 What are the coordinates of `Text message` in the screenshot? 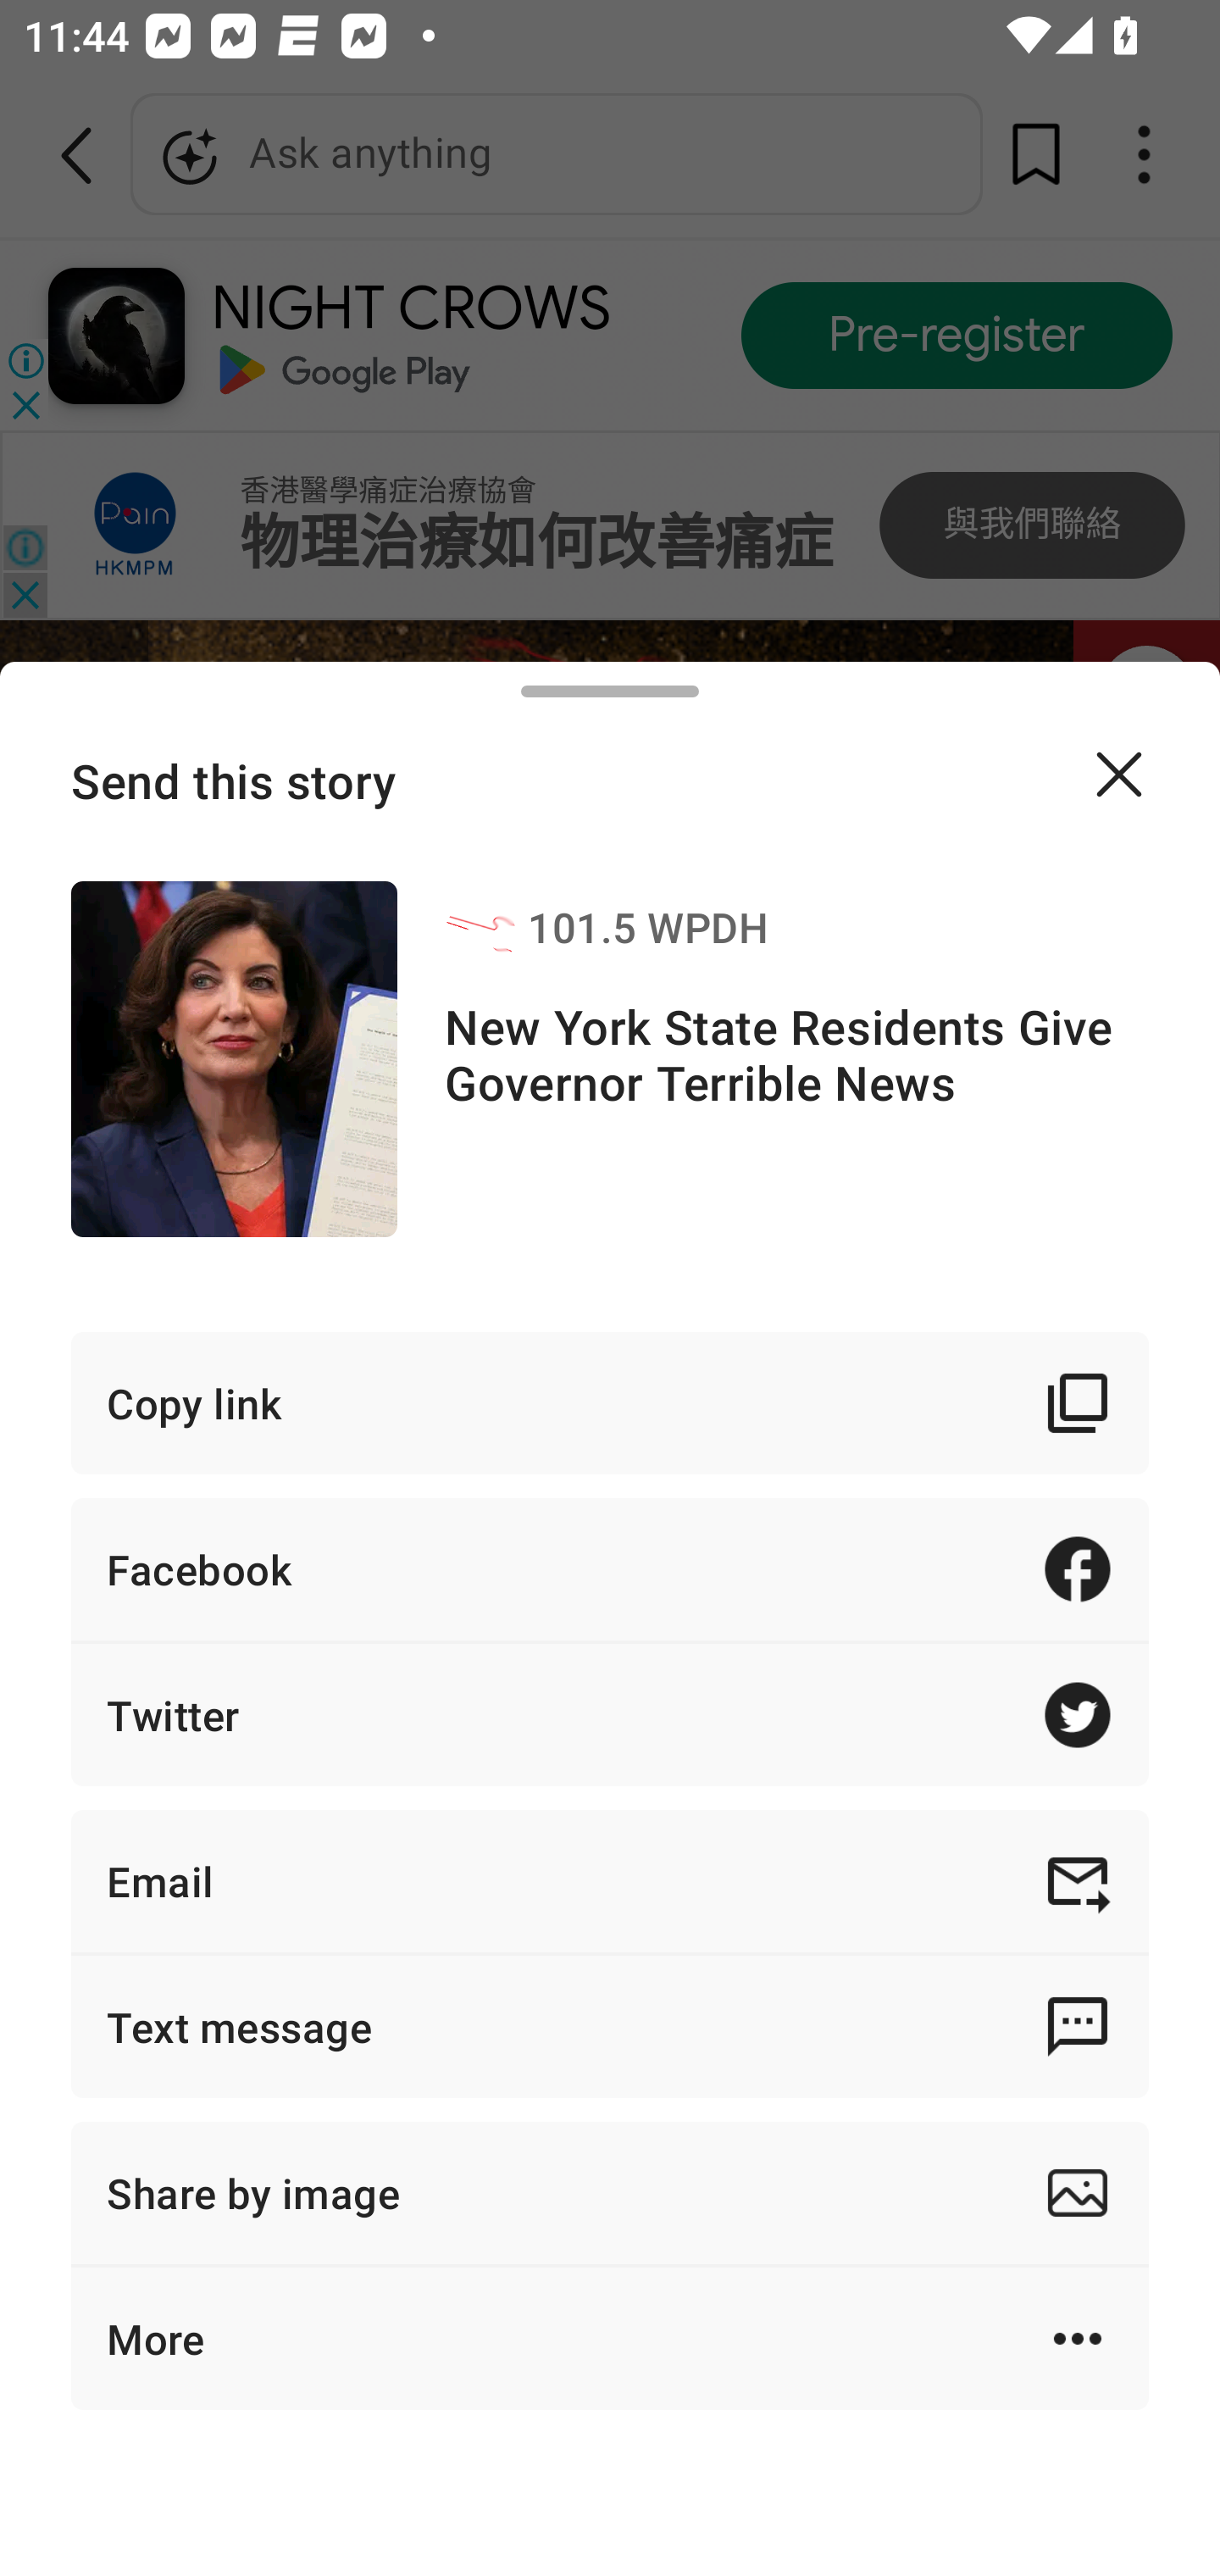 It's located at (610, 2025).